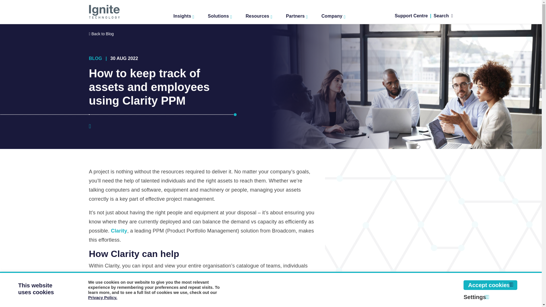 This screenshot has height=307, width=546. I want to click on Company, so click(333, 15).